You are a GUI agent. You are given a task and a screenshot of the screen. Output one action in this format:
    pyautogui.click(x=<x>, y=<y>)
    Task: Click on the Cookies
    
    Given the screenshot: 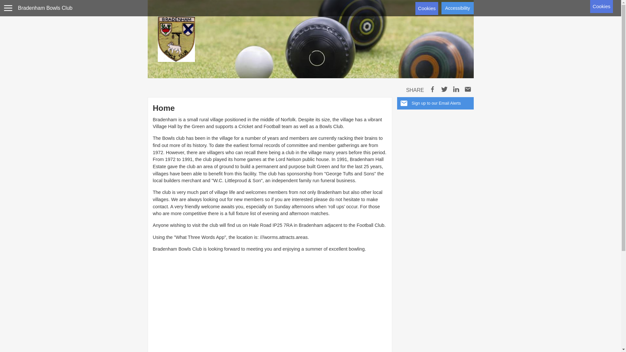 What is the action you would take?
    pyautogui.click(x=427, y=8)
    